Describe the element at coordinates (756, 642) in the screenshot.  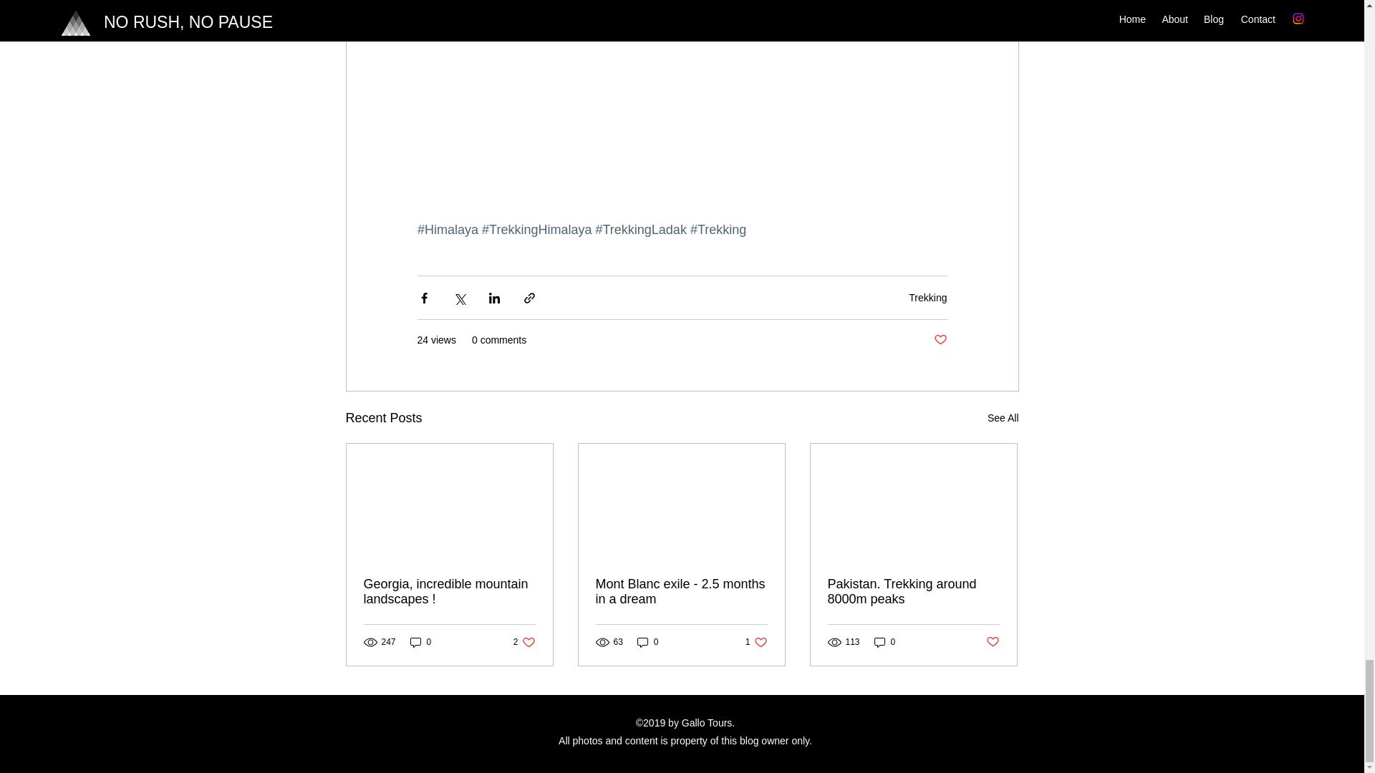
I see `Mont Blanc exile - 2.5 months in a dream` at that location.